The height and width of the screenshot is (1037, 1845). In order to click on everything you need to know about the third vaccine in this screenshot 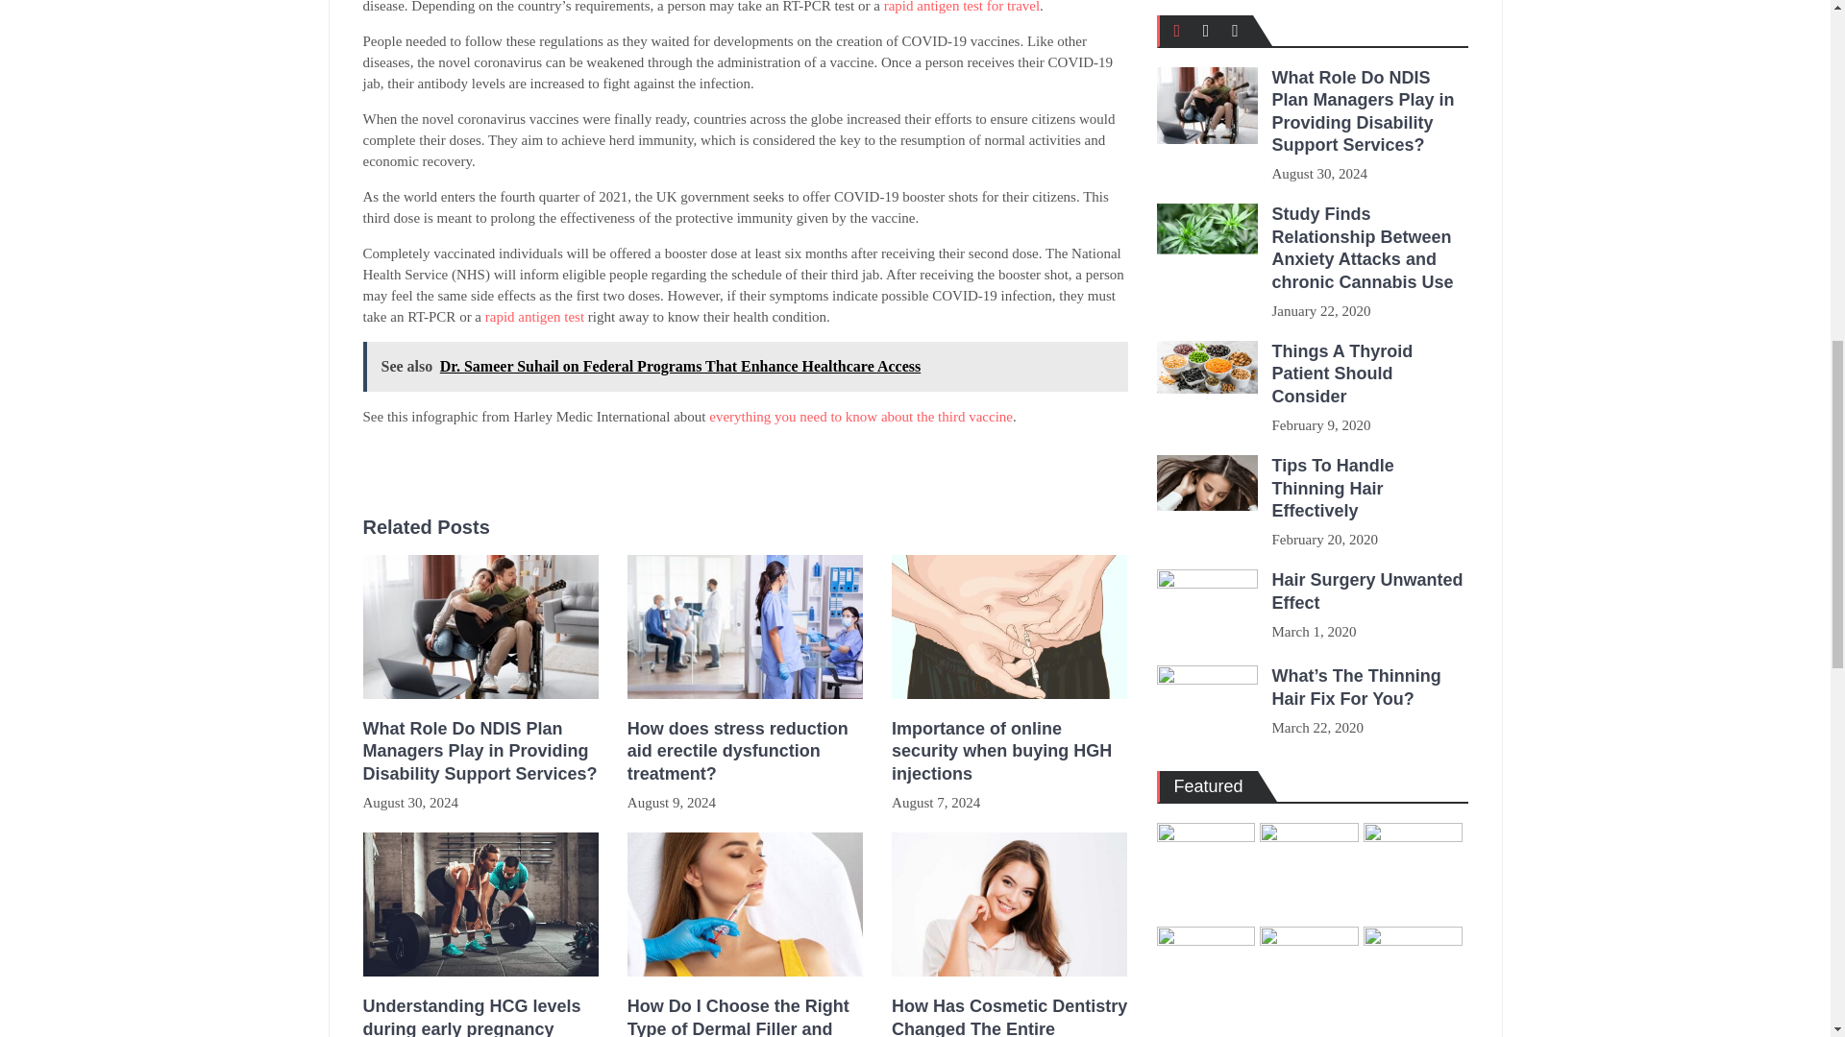, I will do `click(861, 416)`.